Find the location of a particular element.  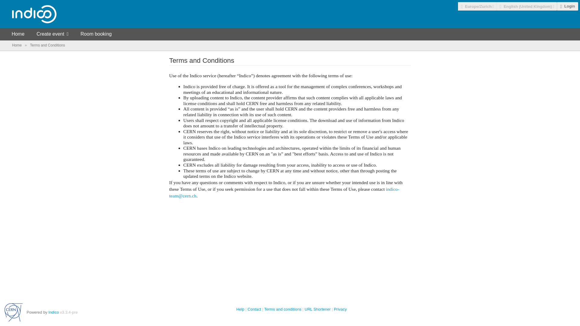

Create event is located at coordinates (52, 34).